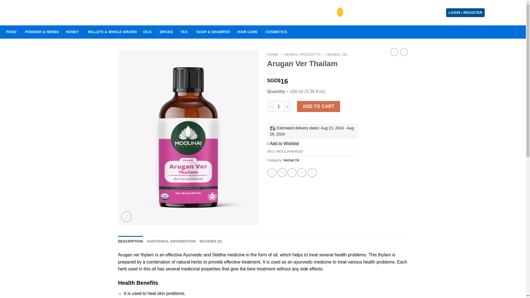  Describe the element at coordinates (337, 55) in the screenshot. I see `HERBAL OIL` at that location.